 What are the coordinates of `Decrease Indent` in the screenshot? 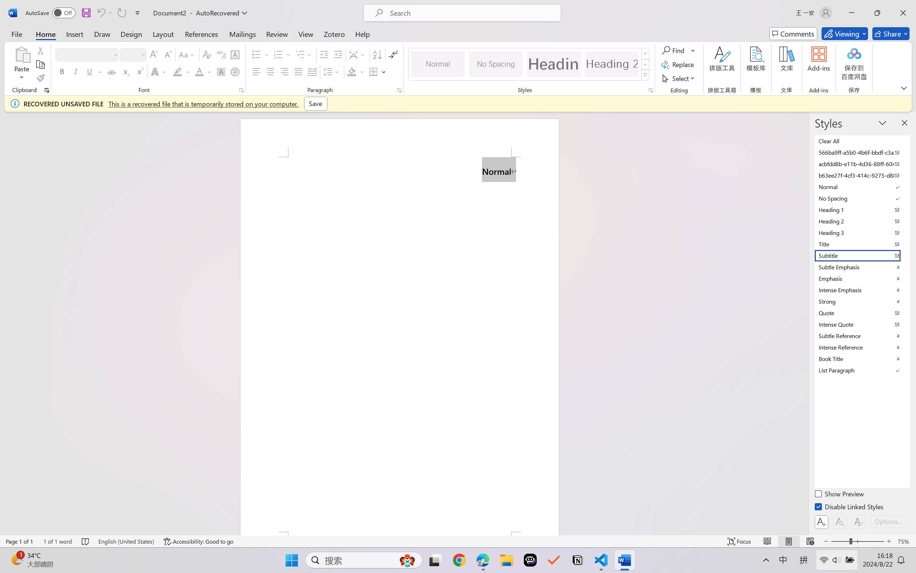 It's located at (324, 54).